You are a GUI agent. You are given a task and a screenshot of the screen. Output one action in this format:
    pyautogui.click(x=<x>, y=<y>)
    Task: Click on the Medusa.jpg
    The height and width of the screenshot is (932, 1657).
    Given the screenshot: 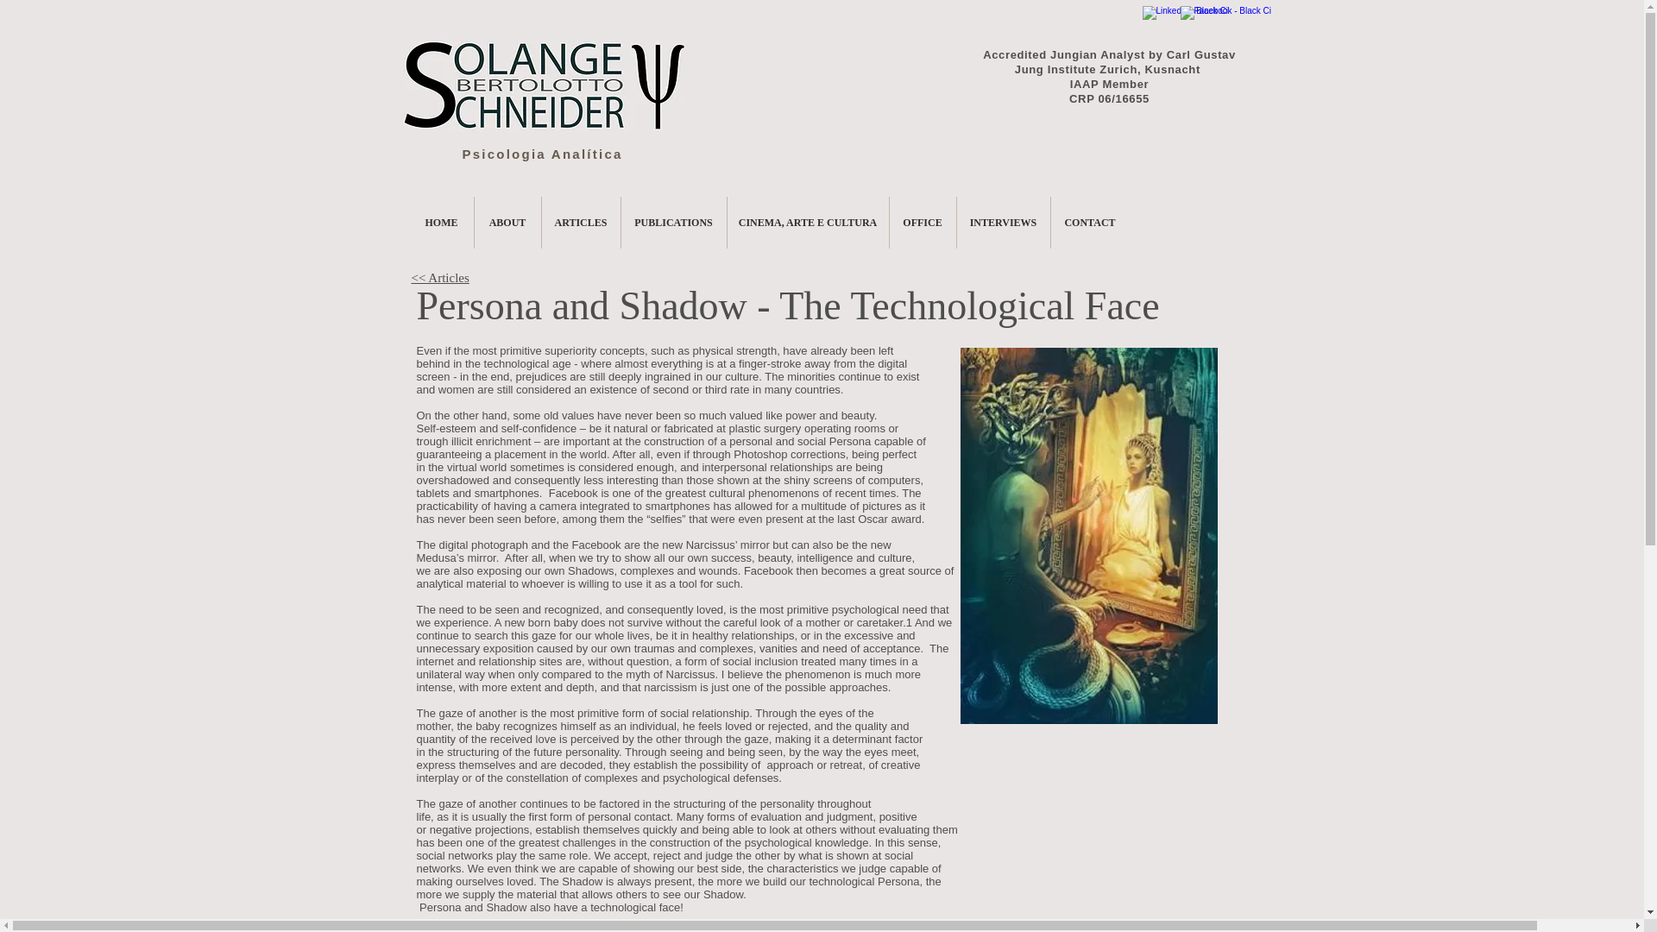 What is the action you would take?
    pyautogui.click(x=1087, y=535)
    